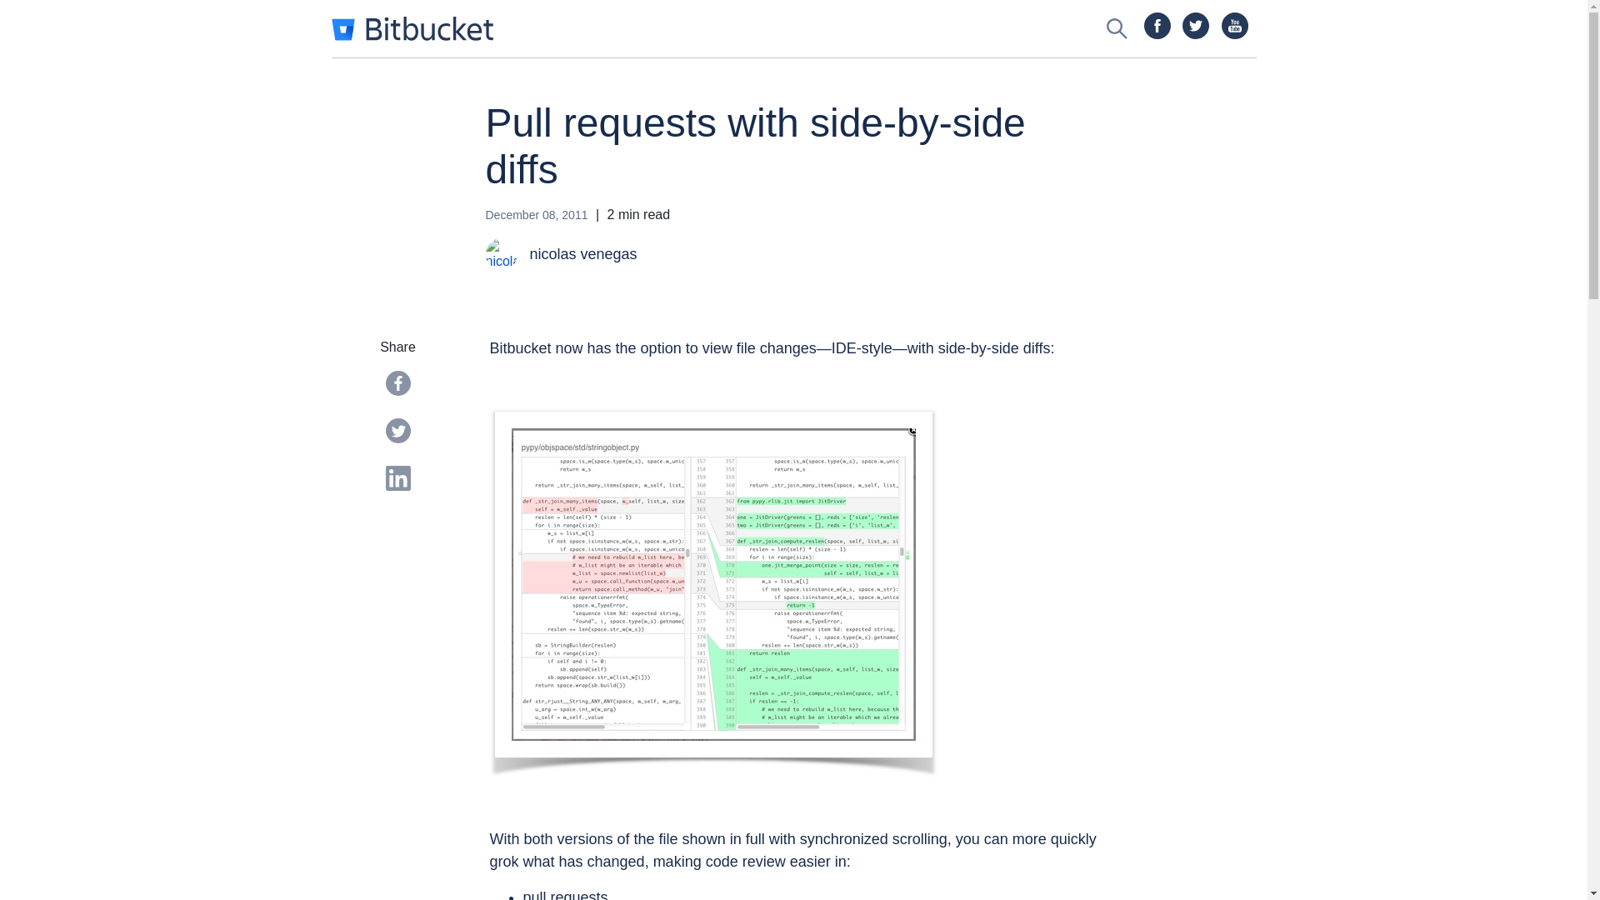 Image resolution: width=1600 pixels, height=900 pixels. What do you see at coordinates (653, 253) in the screenshot?
I see `nicolas venegas` at bounding box center [653, 253].